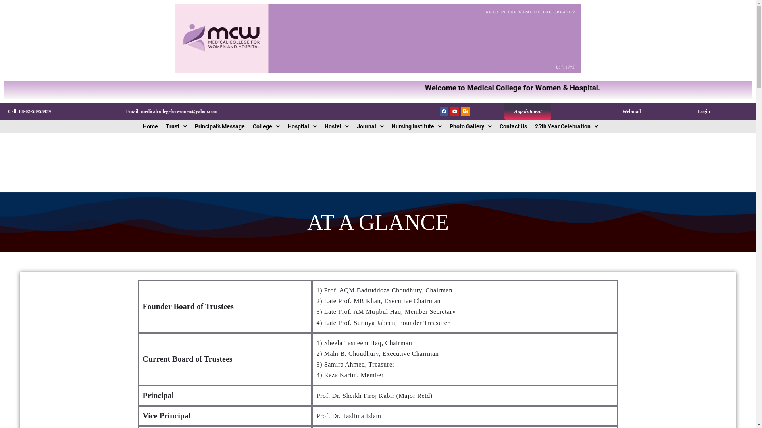 This screenshot has width=762, height=428. What do you see at coordinates (704, 111) in the screenshot?
I see `Login` at bounding box center [704, 111].